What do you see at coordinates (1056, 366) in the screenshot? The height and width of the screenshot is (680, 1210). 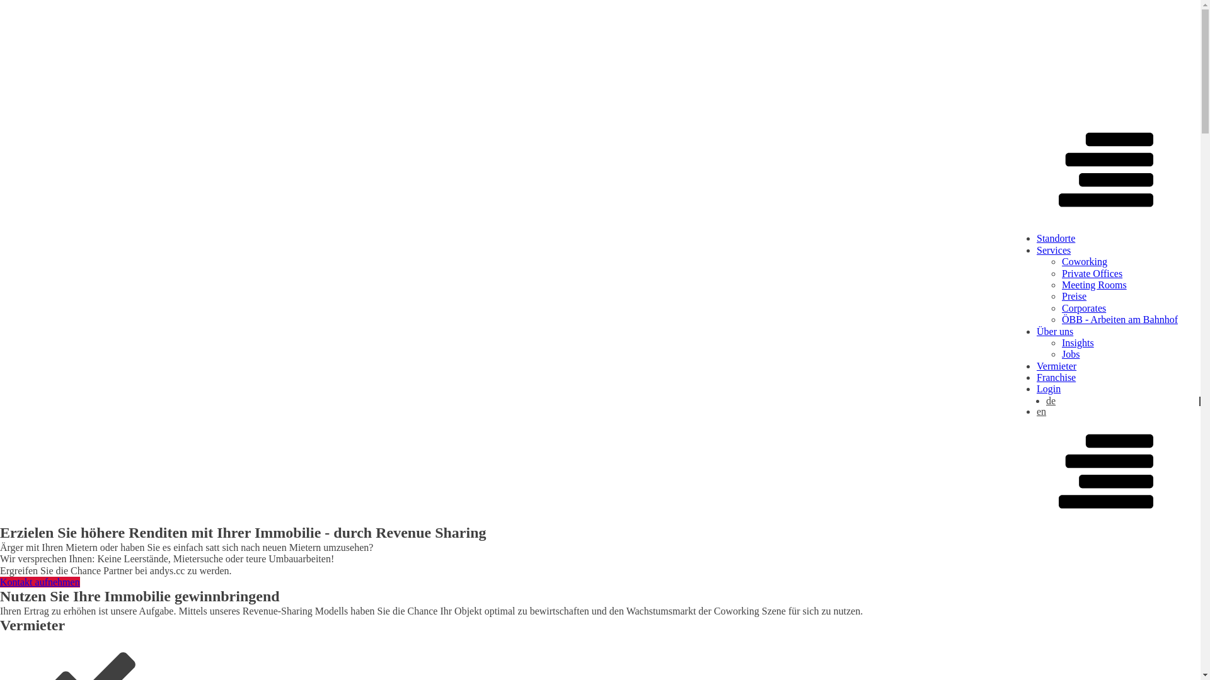 I see `Vermieter` at bounding box center [1056, 366].